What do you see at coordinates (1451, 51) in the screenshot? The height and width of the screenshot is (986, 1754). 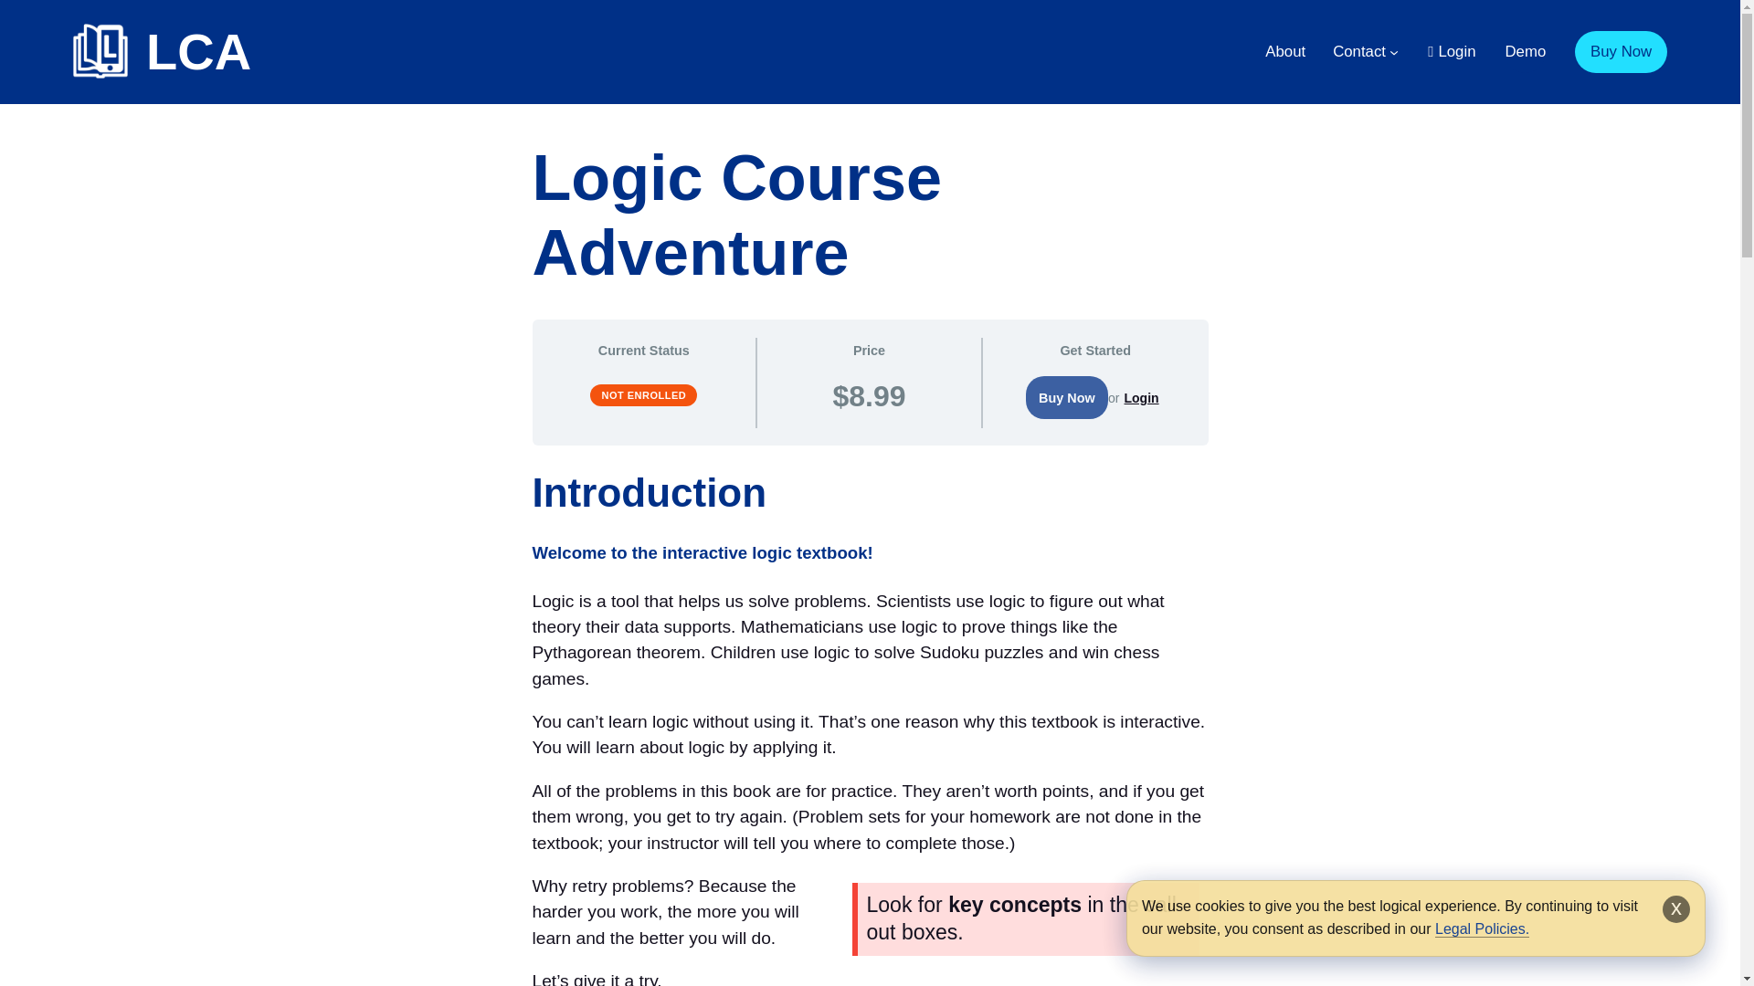 I see `Login` at bounding box center [1451, 51].